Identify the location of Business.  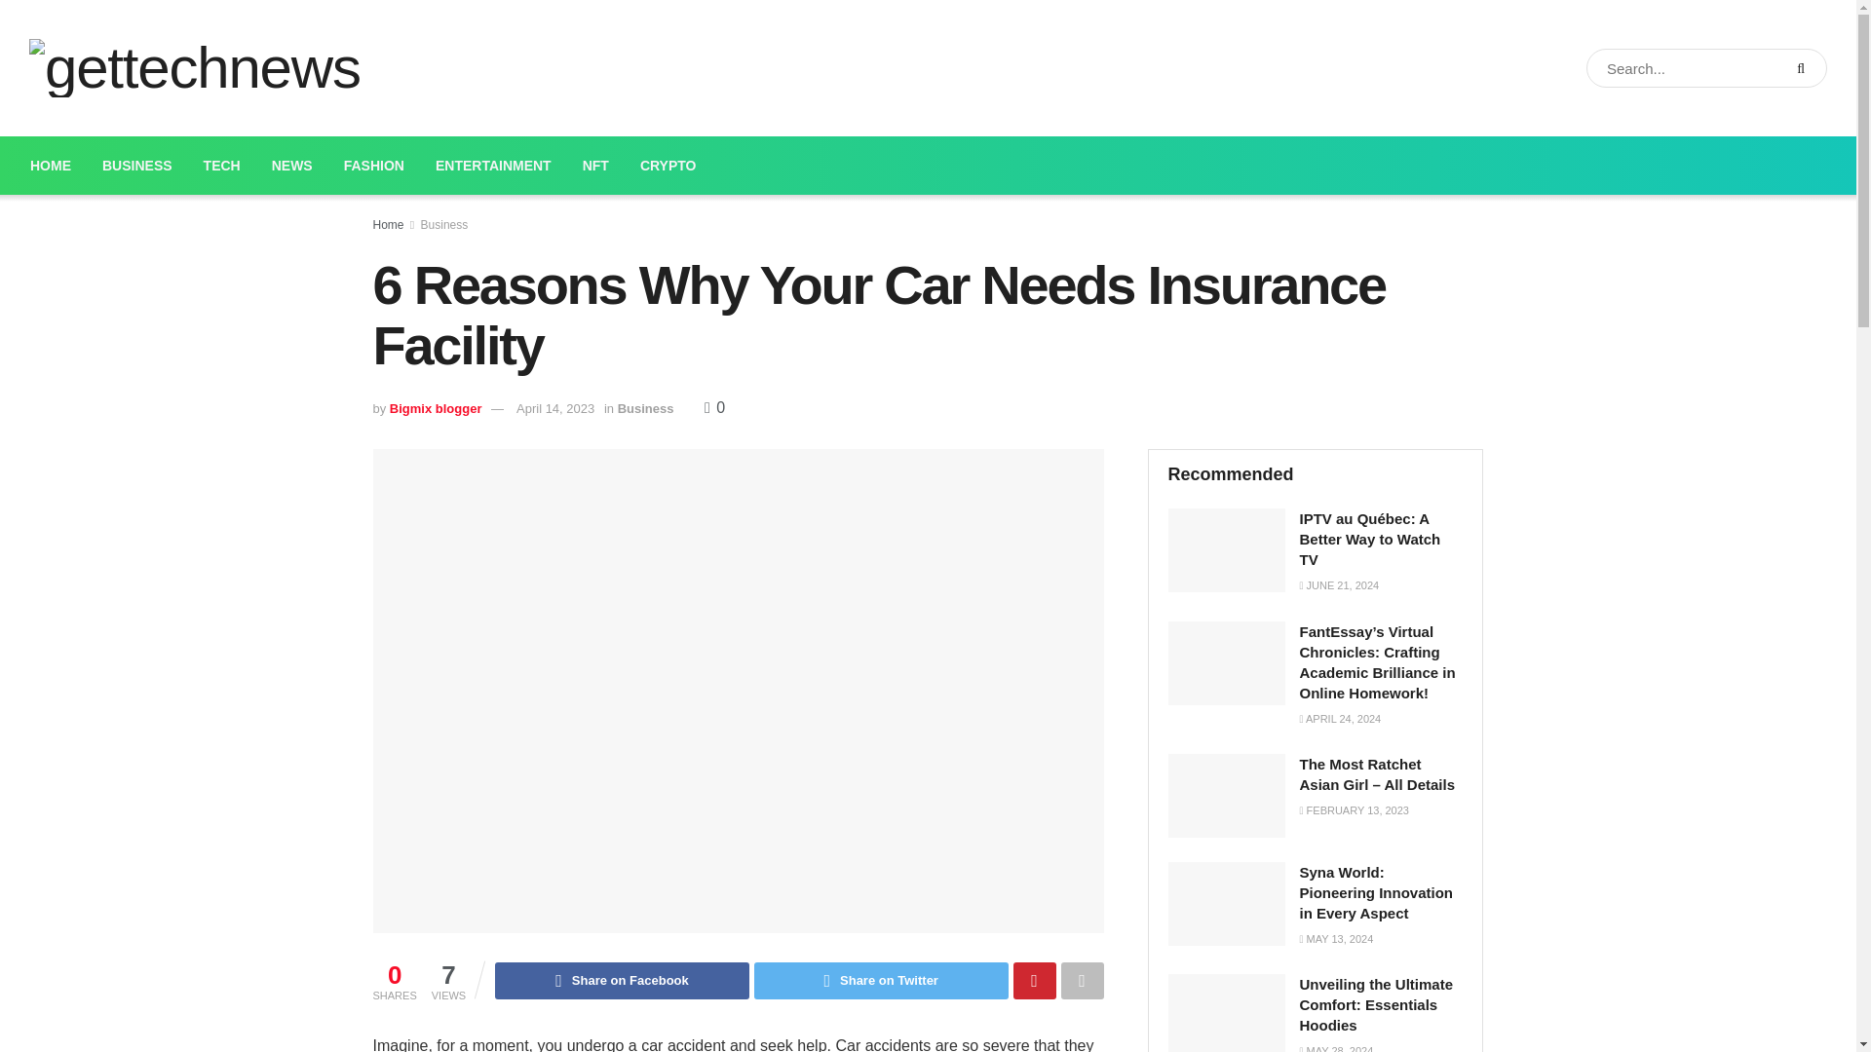
(444, 224).